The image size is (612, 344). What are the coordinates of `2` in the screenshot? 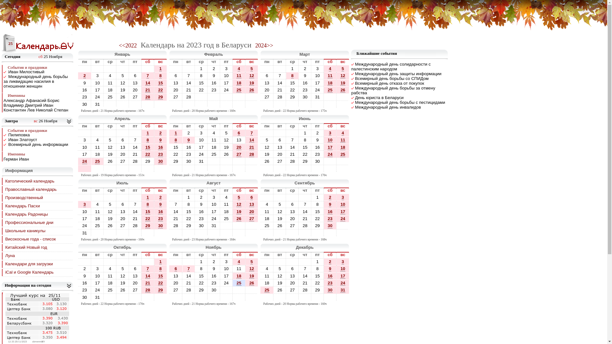 It's located at (85, 76).